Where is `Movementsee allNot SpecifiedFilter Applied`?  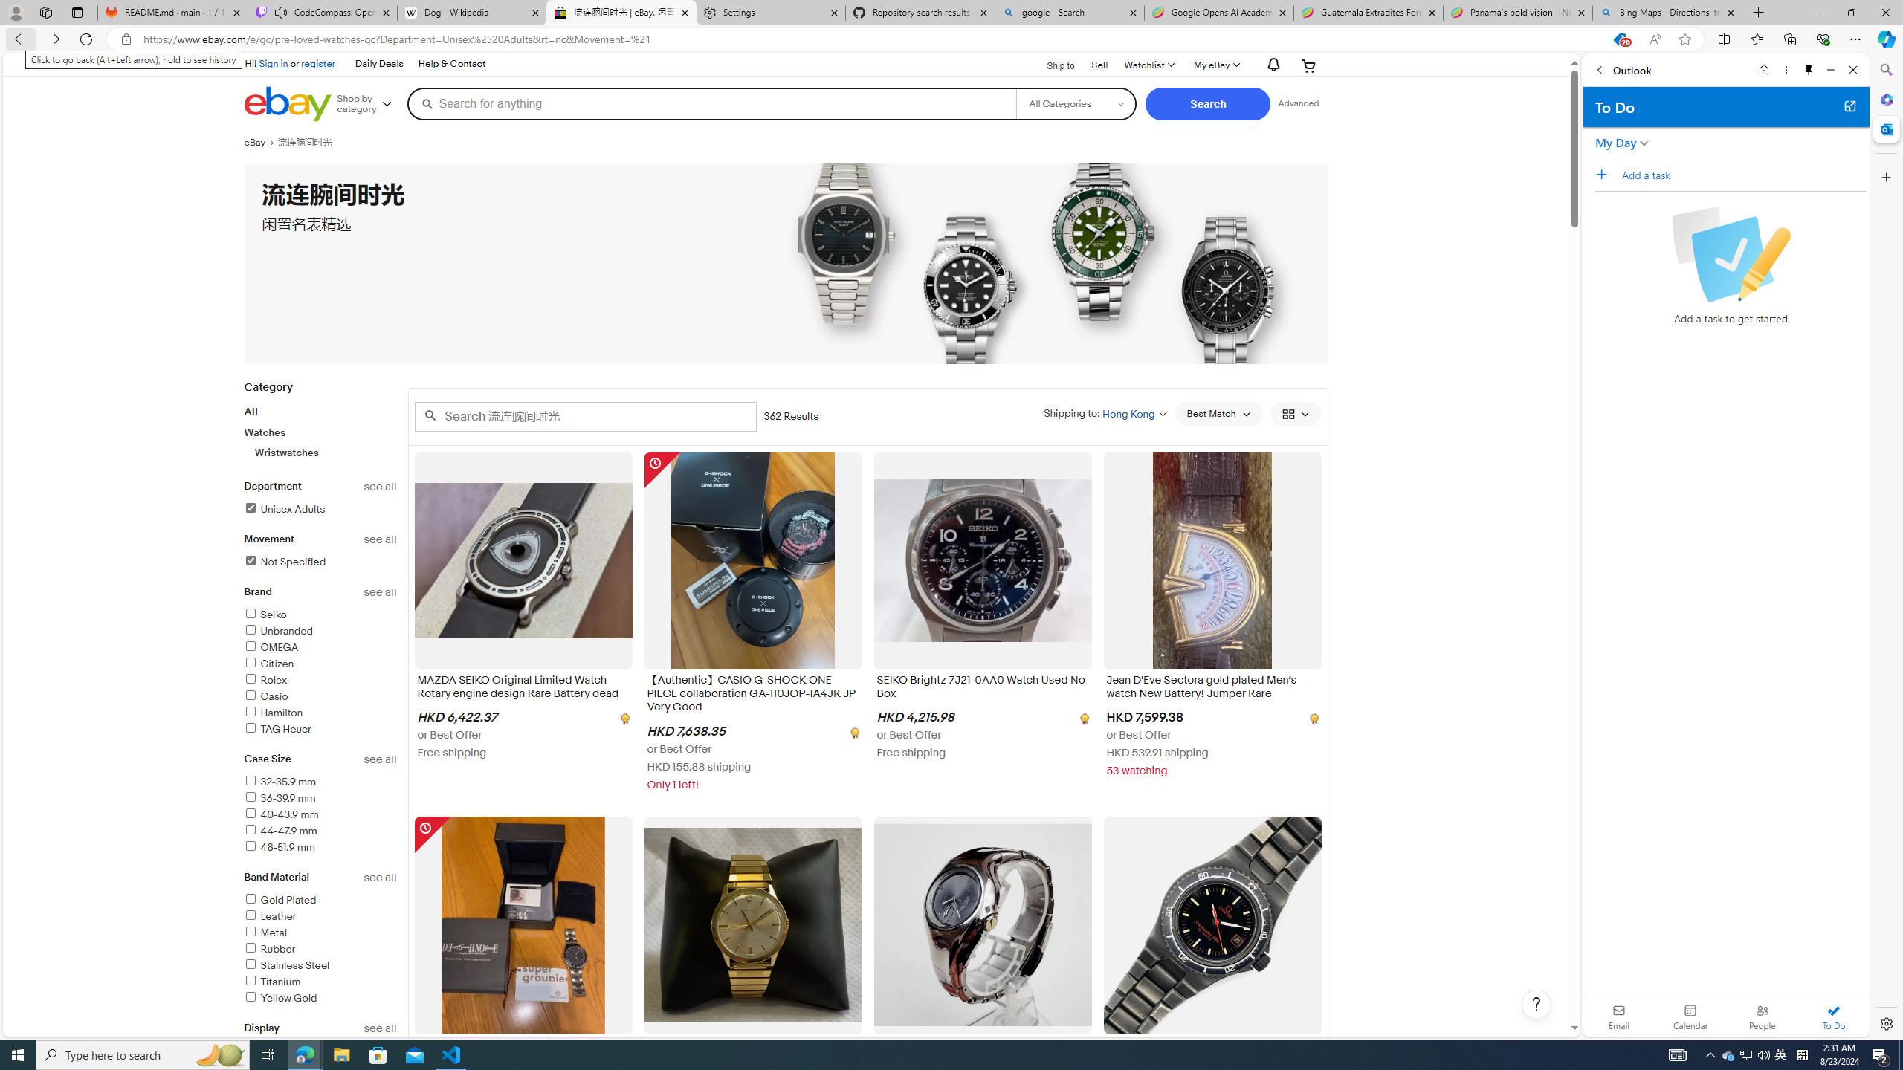
Movementsee allNot SpecifiedFilter Applied is located at coordinates (320, 559).